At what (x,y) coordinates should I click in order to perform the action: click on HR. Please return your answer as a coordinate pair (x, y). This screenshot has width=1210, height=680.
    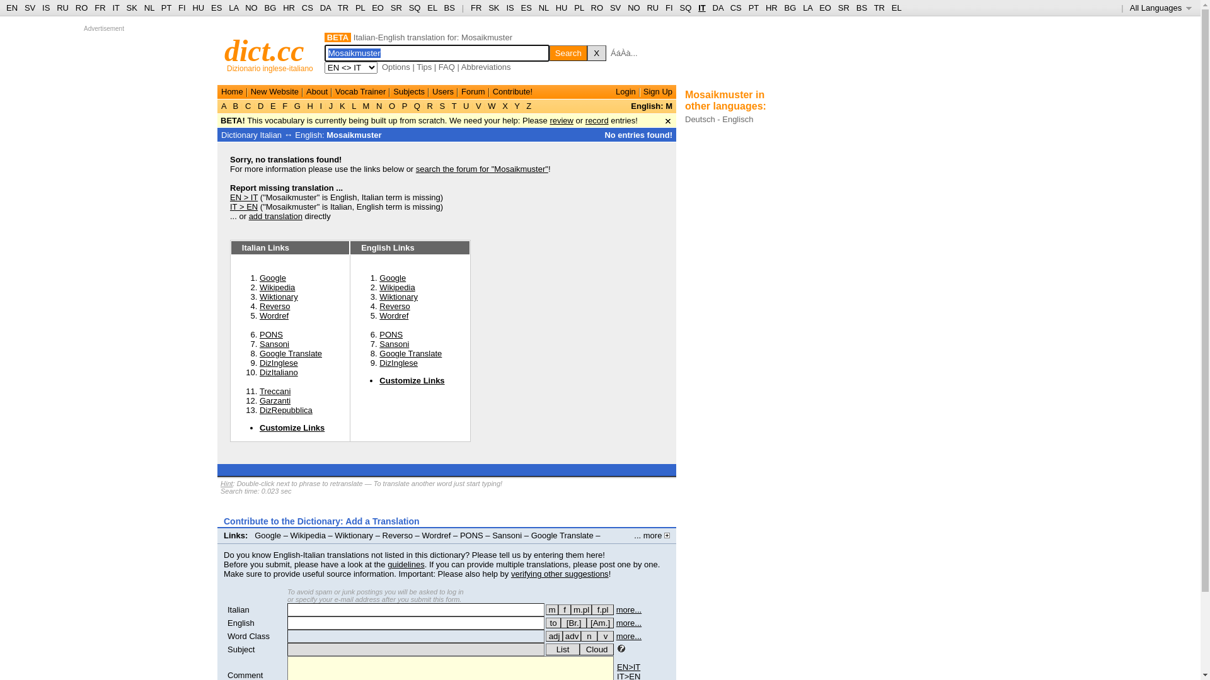
    Looking at the image, I should click on (289, 8).